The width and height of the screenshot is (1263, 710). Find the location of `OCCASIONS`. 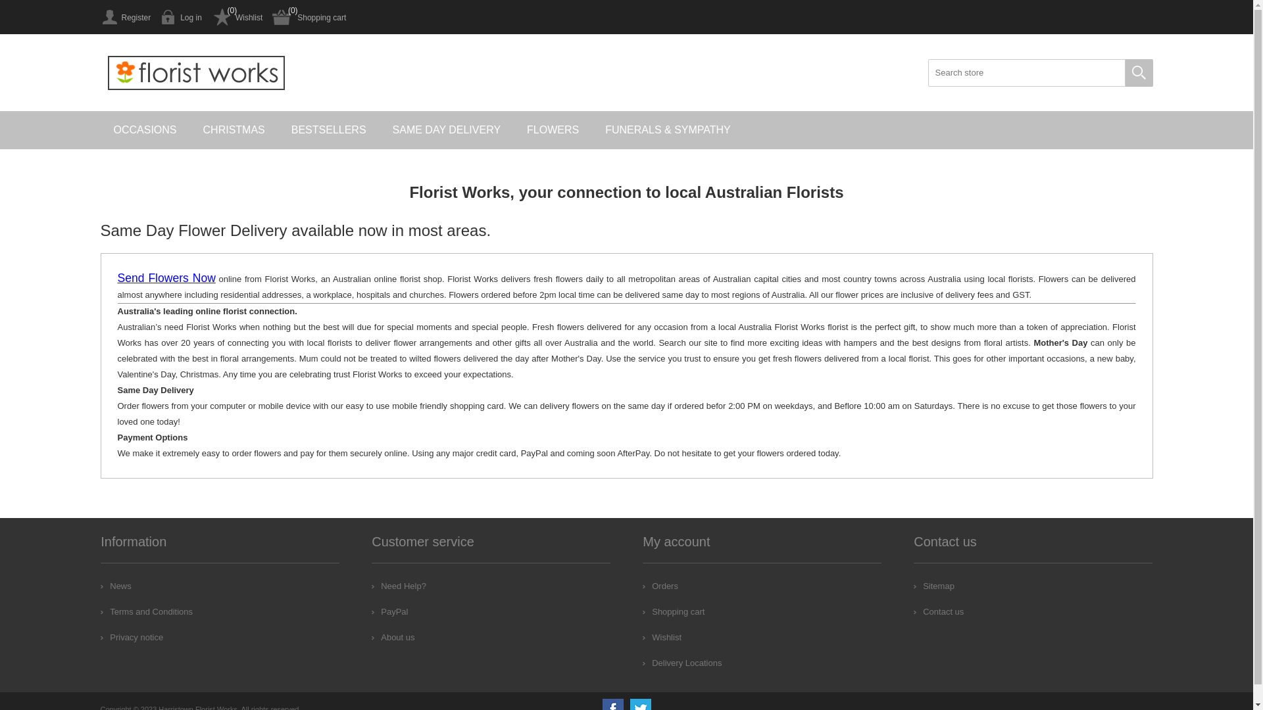

OCCASIONS is located at coordinates (145, 130).